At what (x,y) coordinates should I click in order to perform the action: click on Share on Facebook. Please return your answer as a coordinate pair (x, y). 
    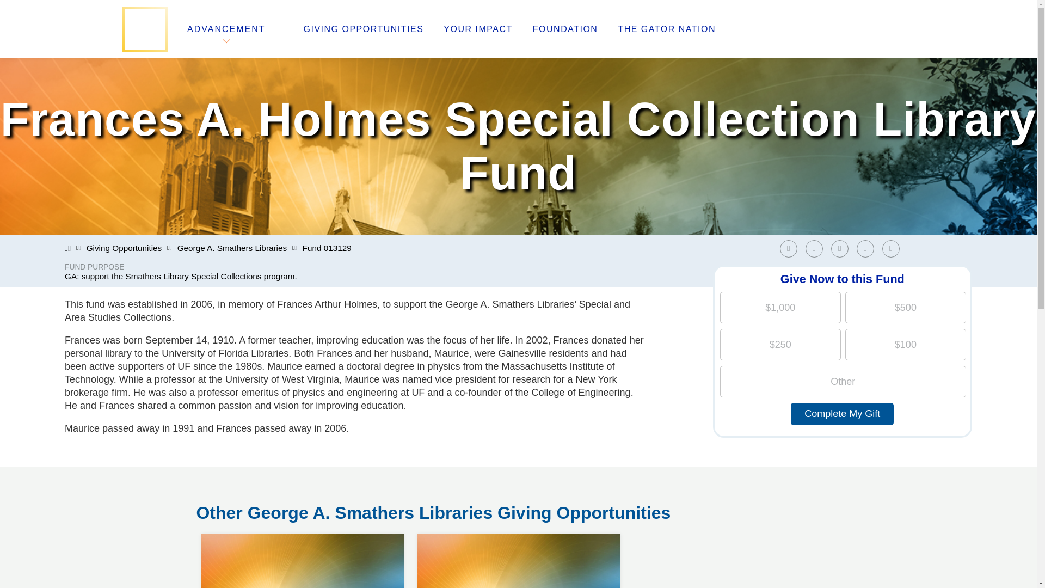
    Looking at the image, I should click on (788, 248).